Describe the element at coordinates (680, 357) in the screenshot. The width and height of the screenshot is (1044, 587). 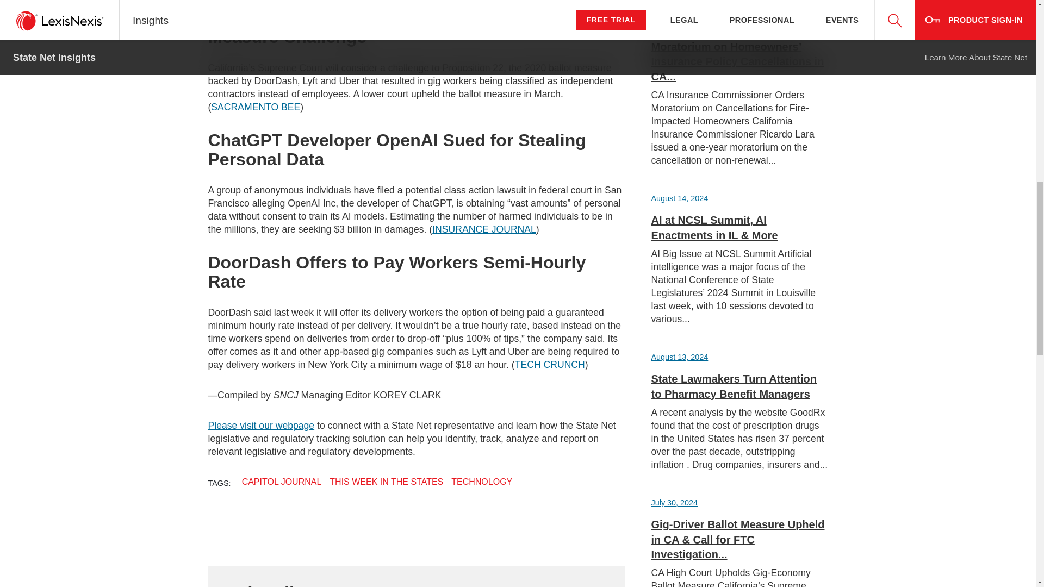
I see `August 13, 2024` at that location.